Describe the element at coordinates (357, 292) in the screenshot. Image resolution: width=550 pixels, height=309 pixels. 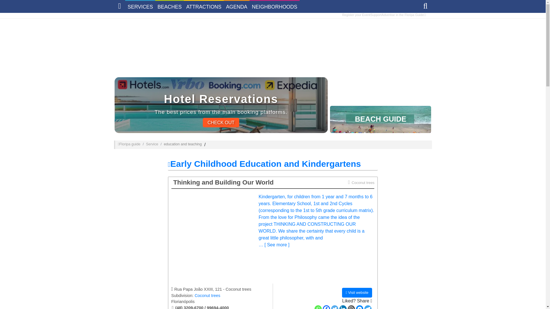
I see `Visit the website Thinking and Building Our World` at that location.